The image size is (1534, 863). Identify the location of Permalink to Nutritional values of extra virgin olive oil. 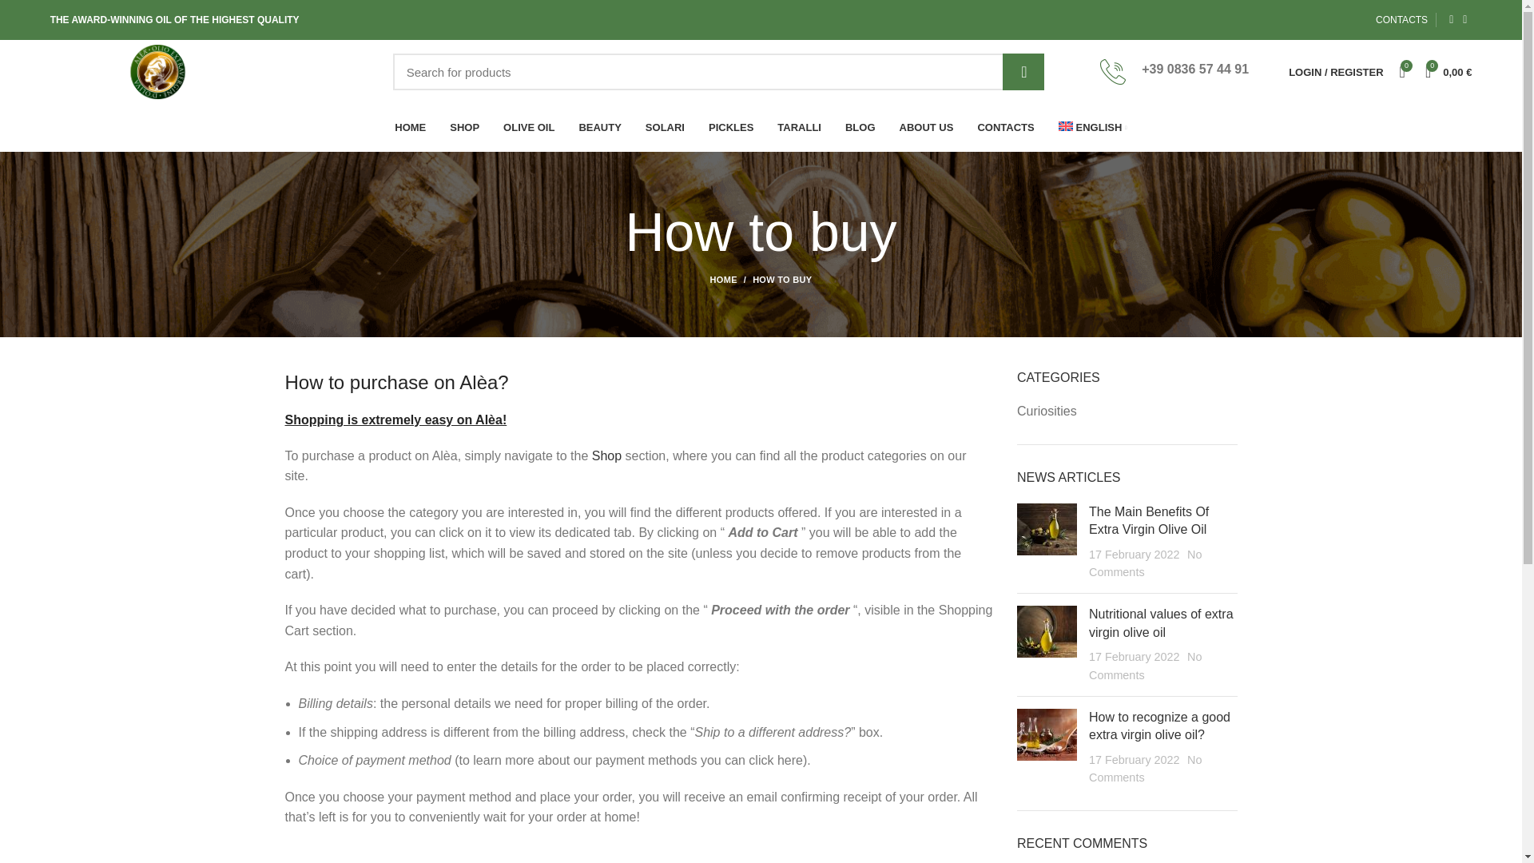
(1161, 623).